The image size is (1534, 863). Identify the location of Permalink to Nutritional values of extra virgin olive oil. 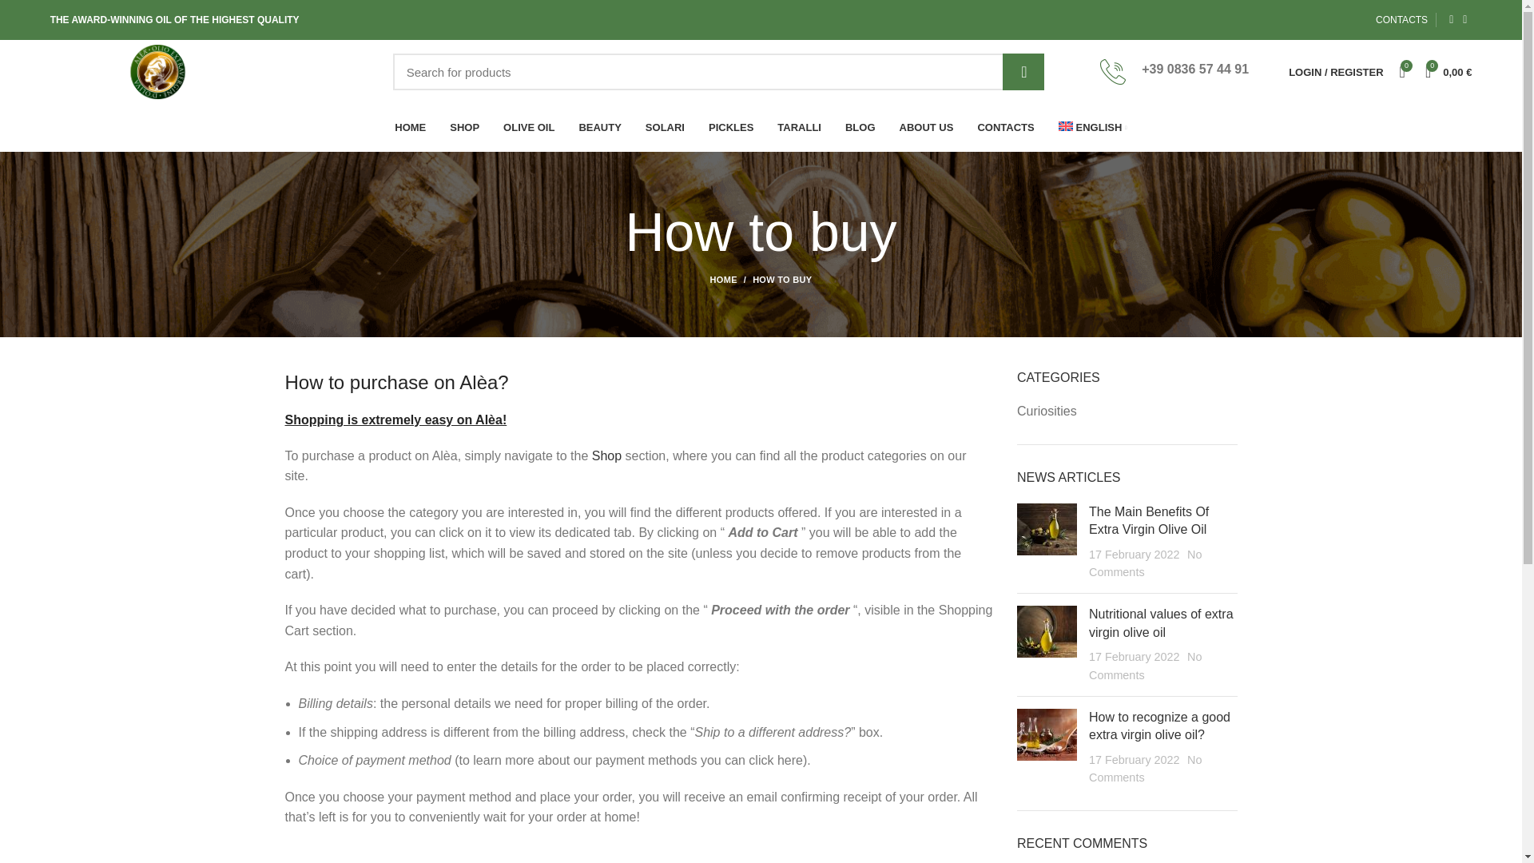
(1161, 623).